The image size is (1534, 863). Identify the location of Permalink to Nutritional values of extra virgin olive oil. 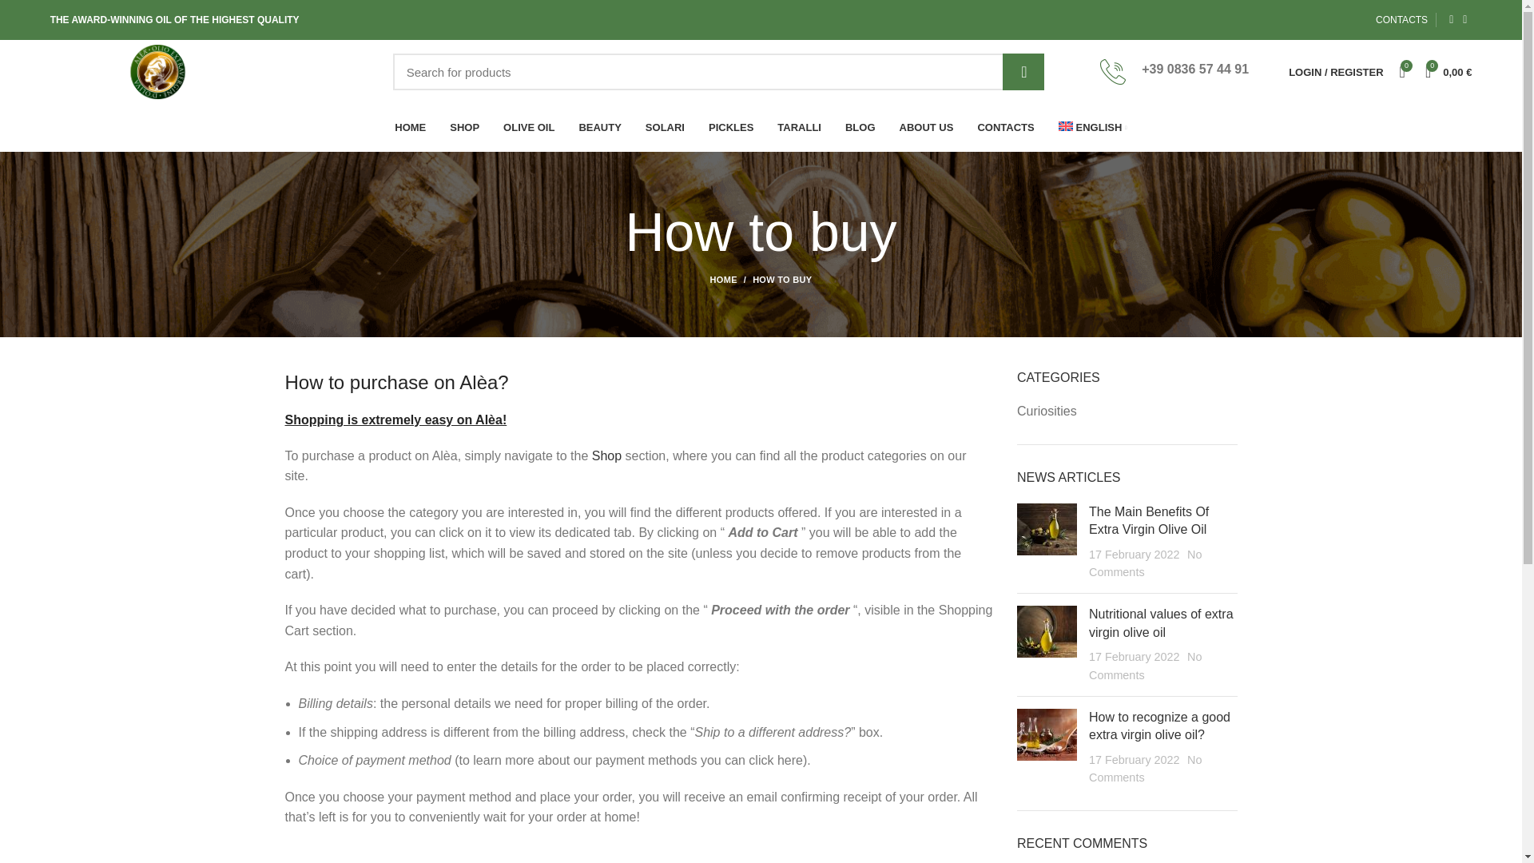
(1161, 623).